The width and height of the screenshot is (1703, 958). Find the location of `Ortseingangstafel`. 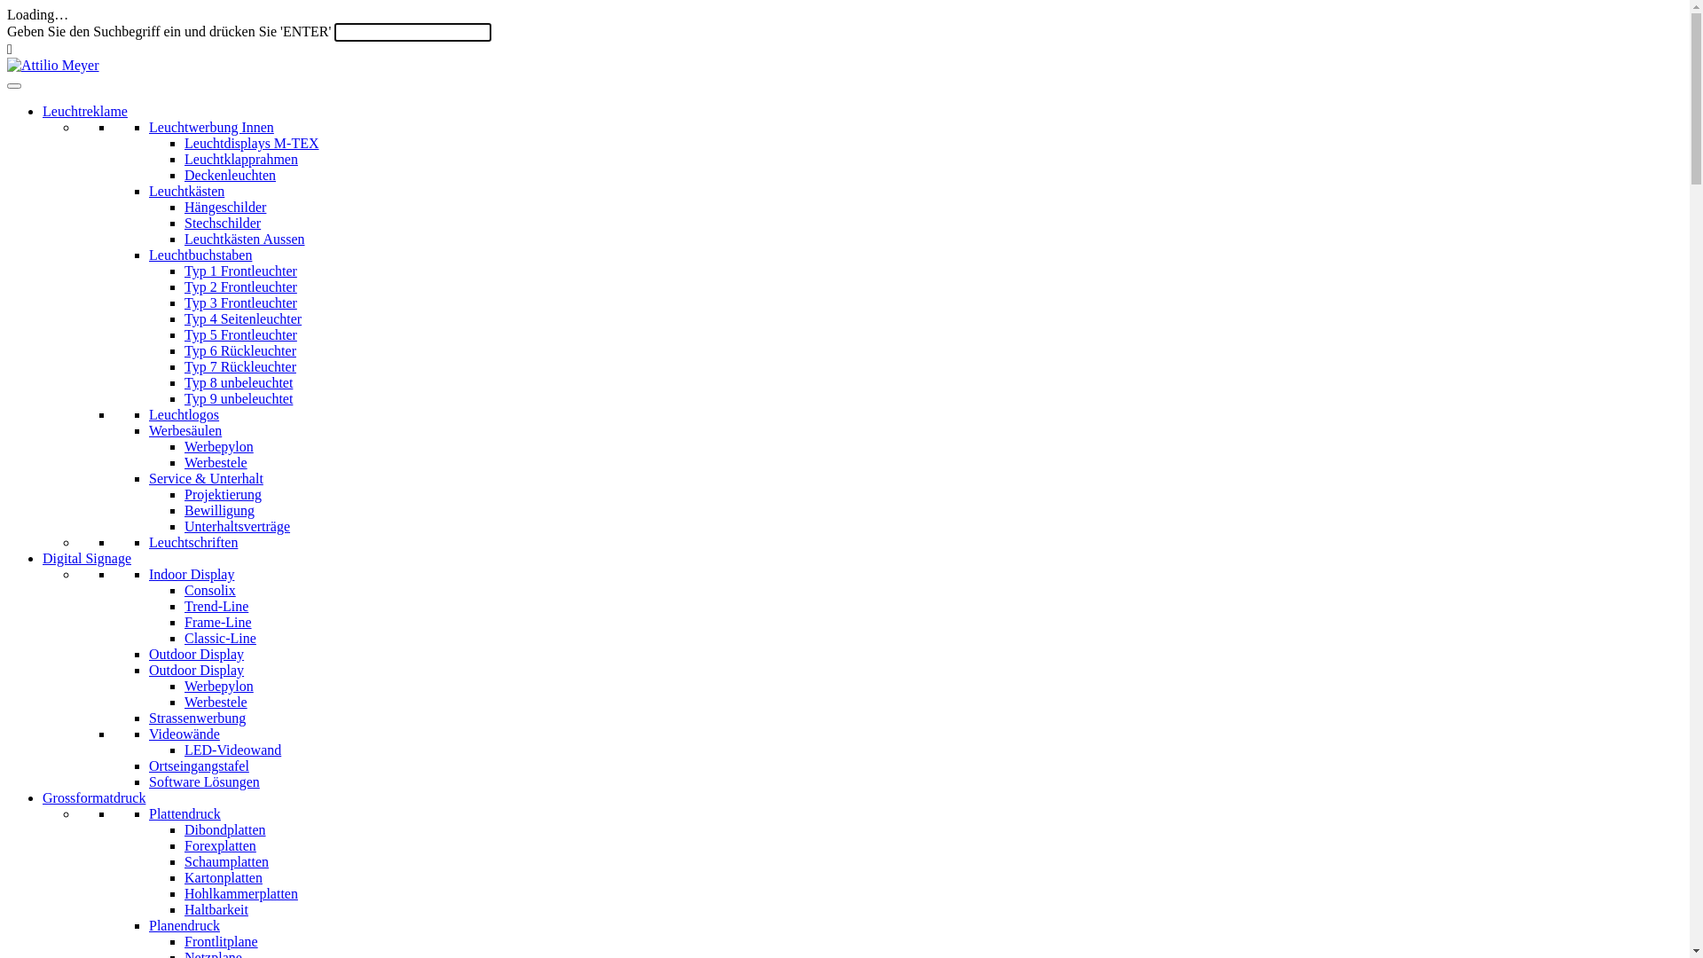

Ortseingangstafel is located at coordinates (199, 766).